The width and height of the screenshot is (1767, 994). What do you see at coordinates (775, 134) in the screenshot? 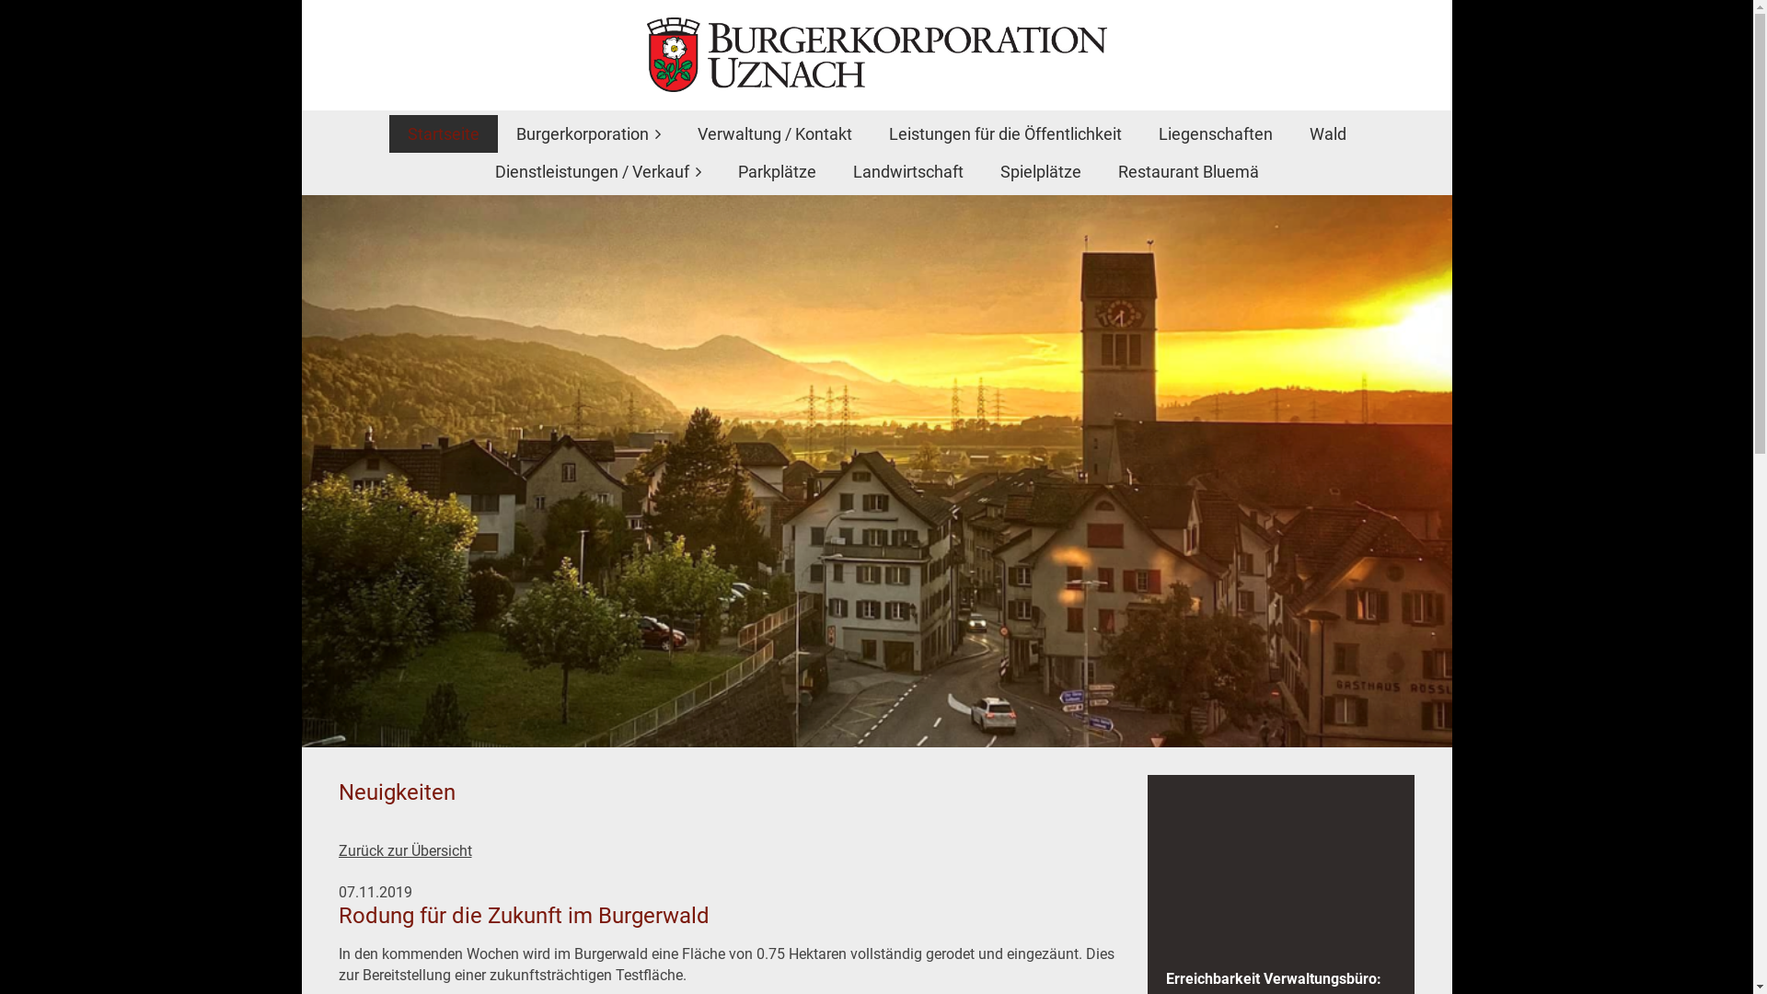
I see `Verwaltung / Kontakt` at bounding box center [775, 134].